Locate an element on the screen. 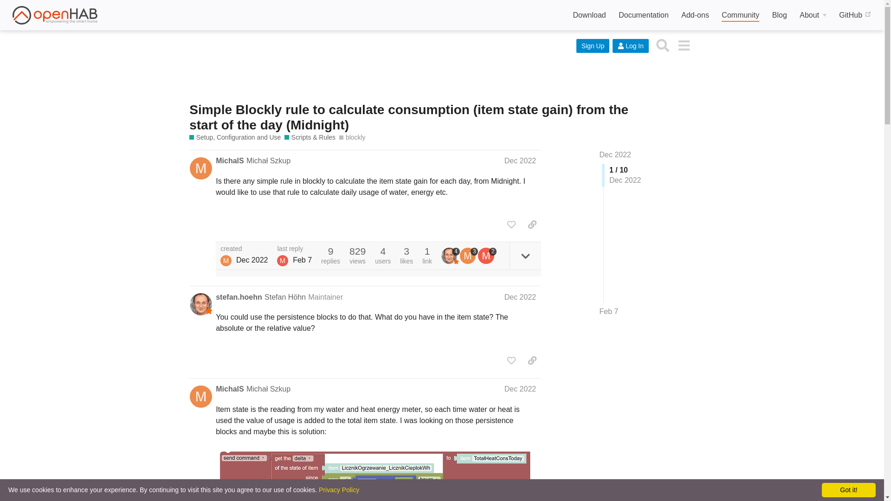 Image resolution: width=891 pixels, height=501 pixels. Search is located at coordinates (663, 45).